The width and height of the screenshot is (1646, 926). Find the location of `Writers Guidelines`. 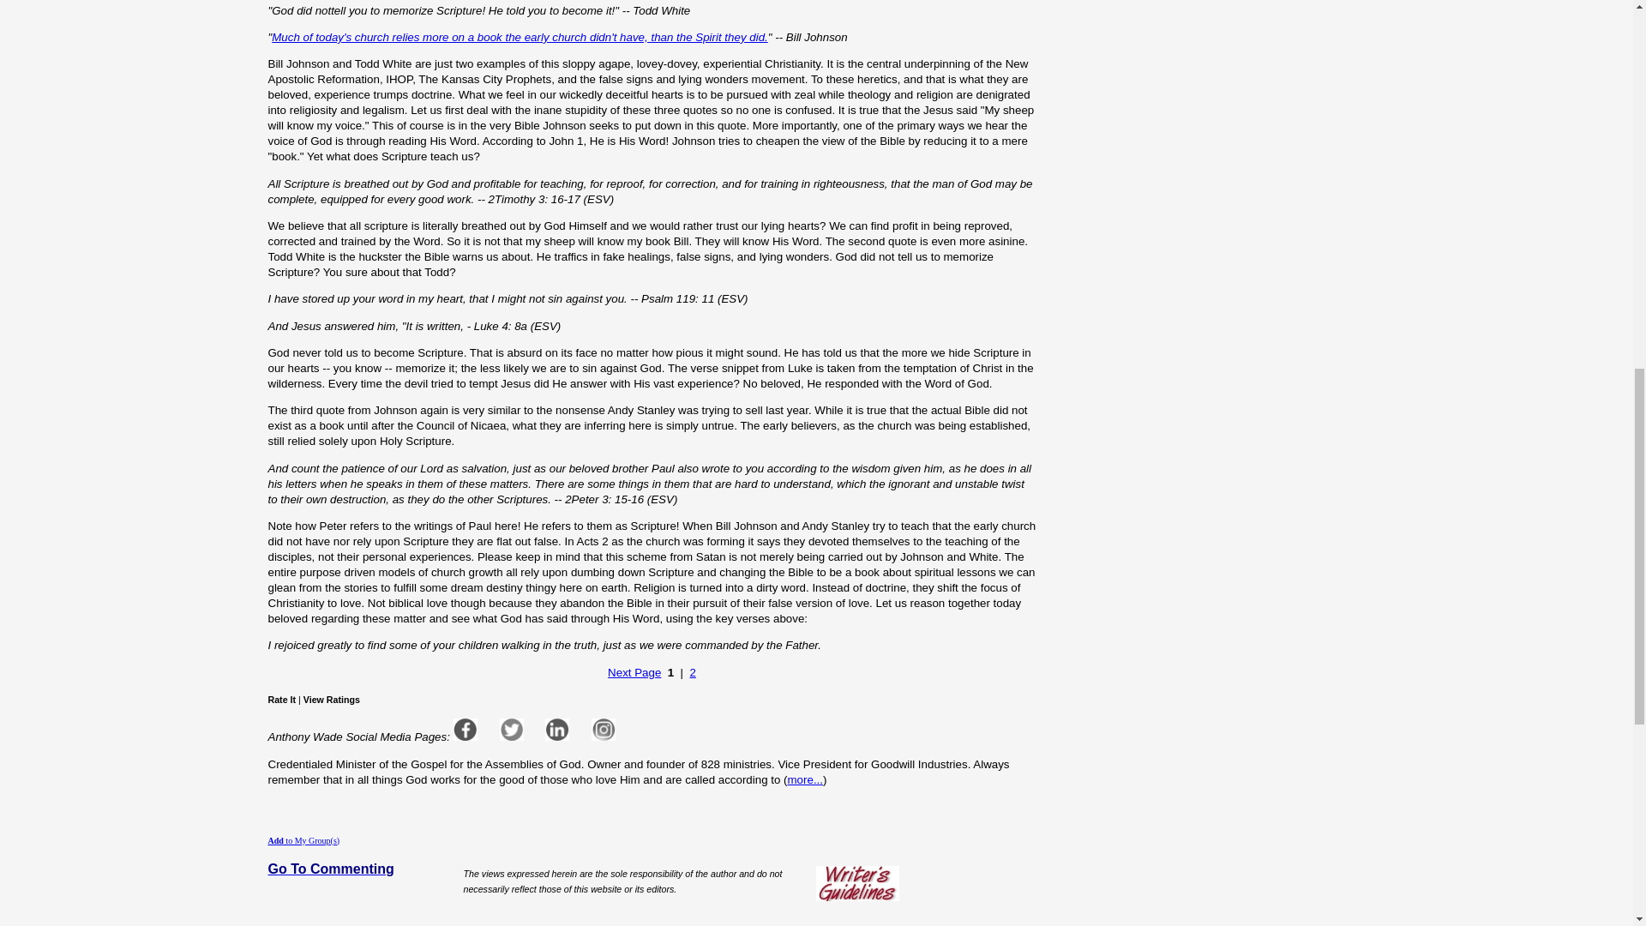

Writers Guidelines is located at coordinates (857, 883).